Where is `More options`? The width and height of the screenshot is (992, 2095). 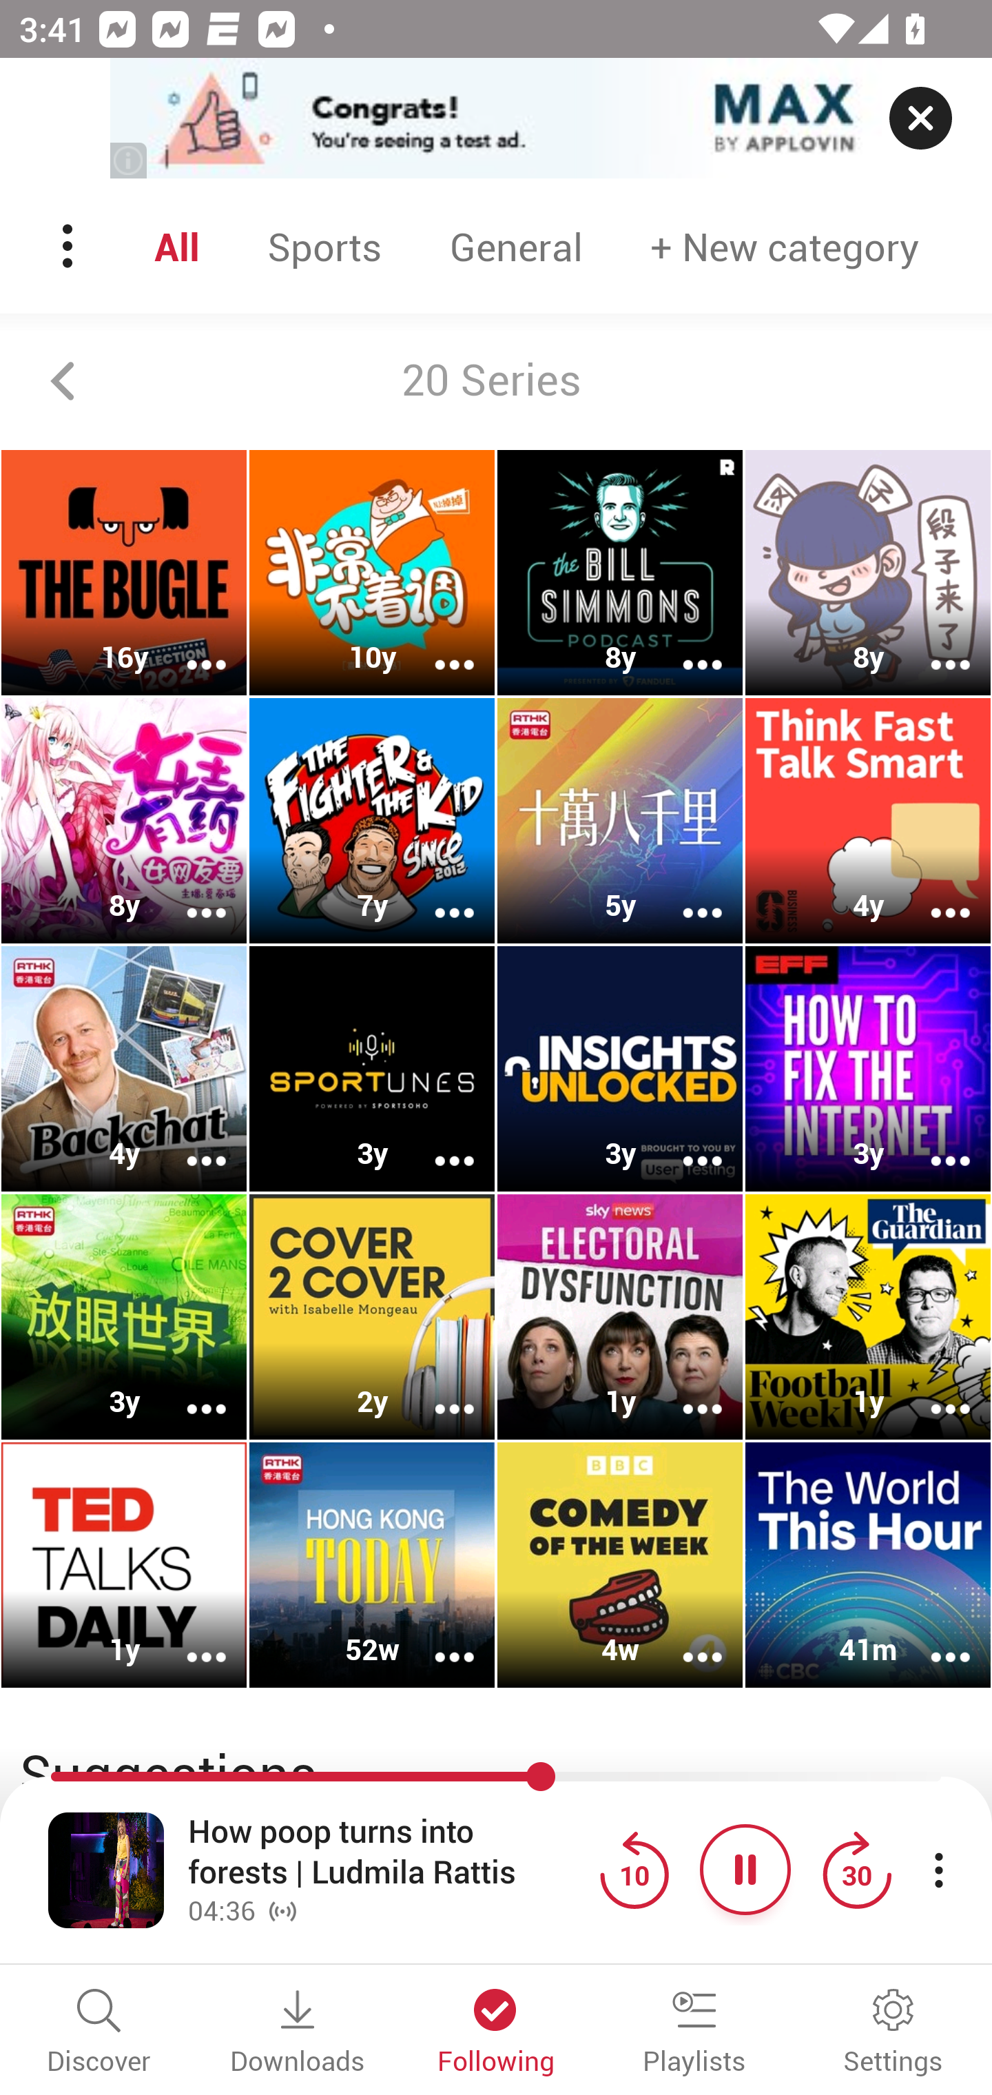
More options is located at coordinates (437, 895).